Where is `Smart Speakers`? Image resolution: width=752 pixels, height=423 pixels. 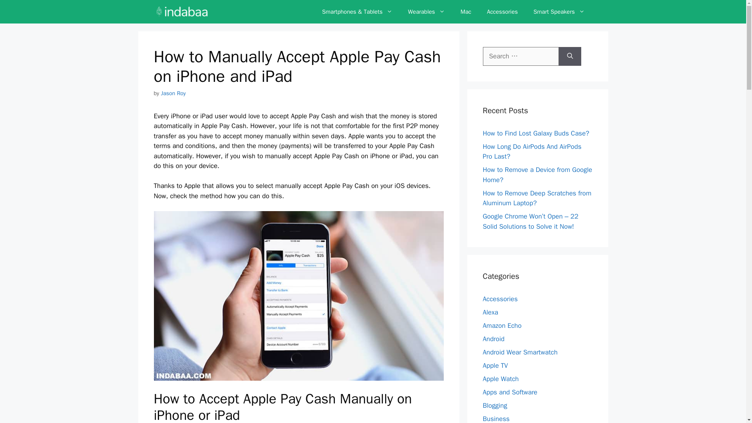 Smart Speakers is located at coordinates (559, 12).